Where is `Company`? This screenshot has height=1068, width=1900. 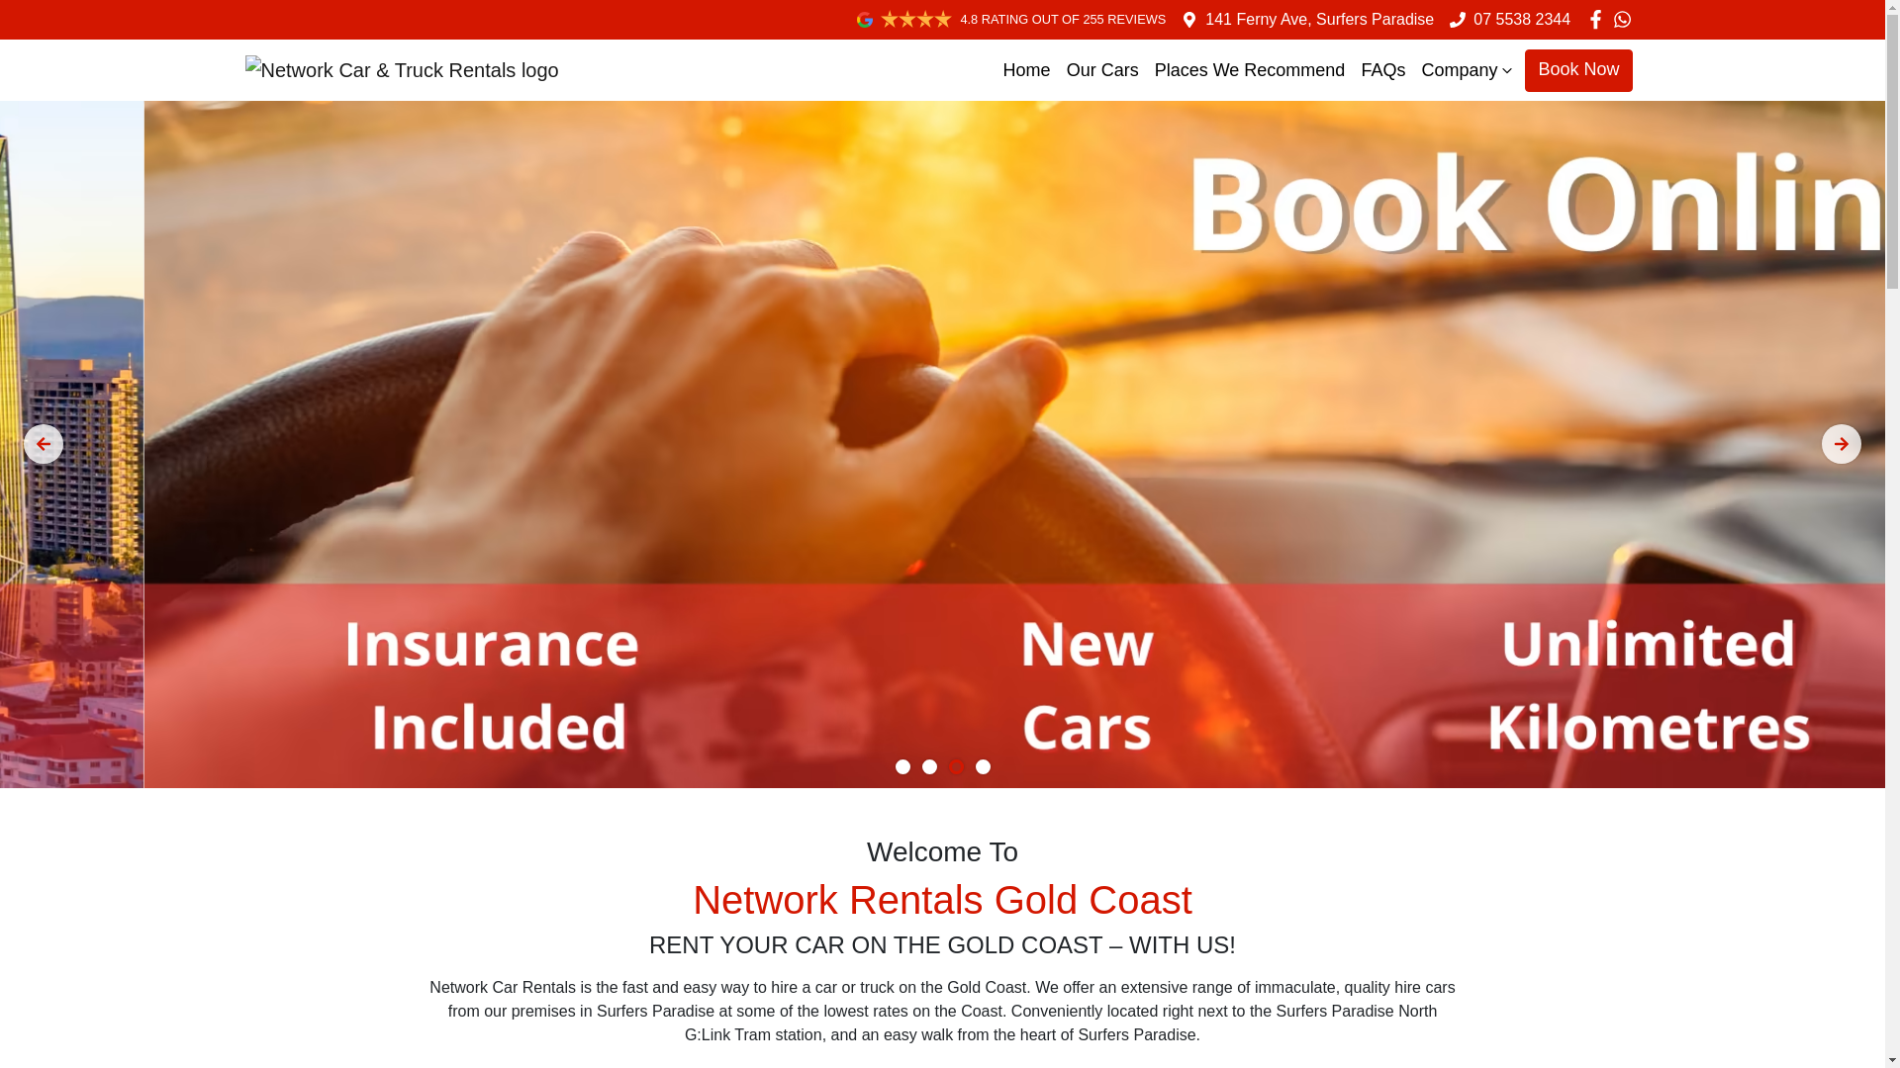 Company is located at coordinates (1469, 71).